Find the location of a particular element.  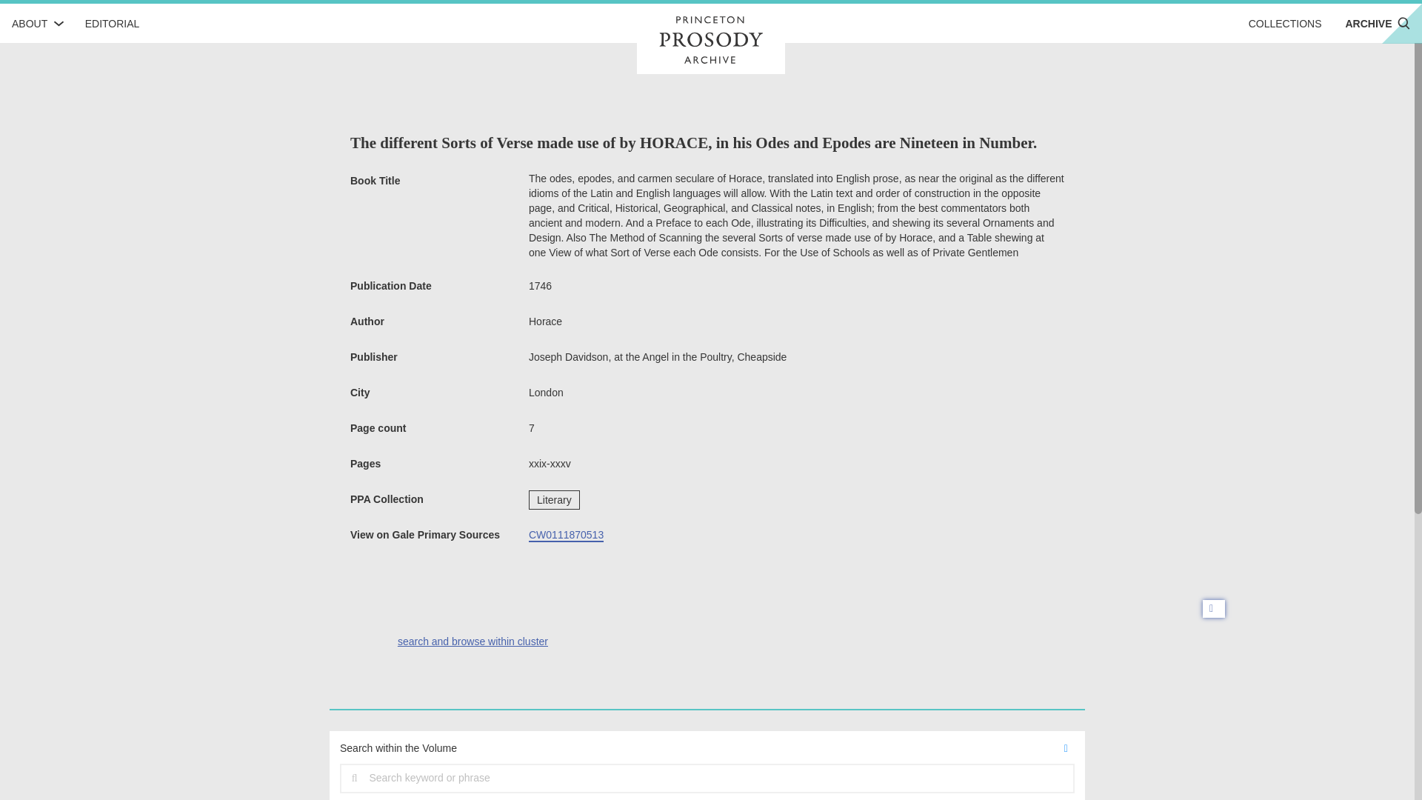

EDITORIAL is located at coordinates (113, 24).